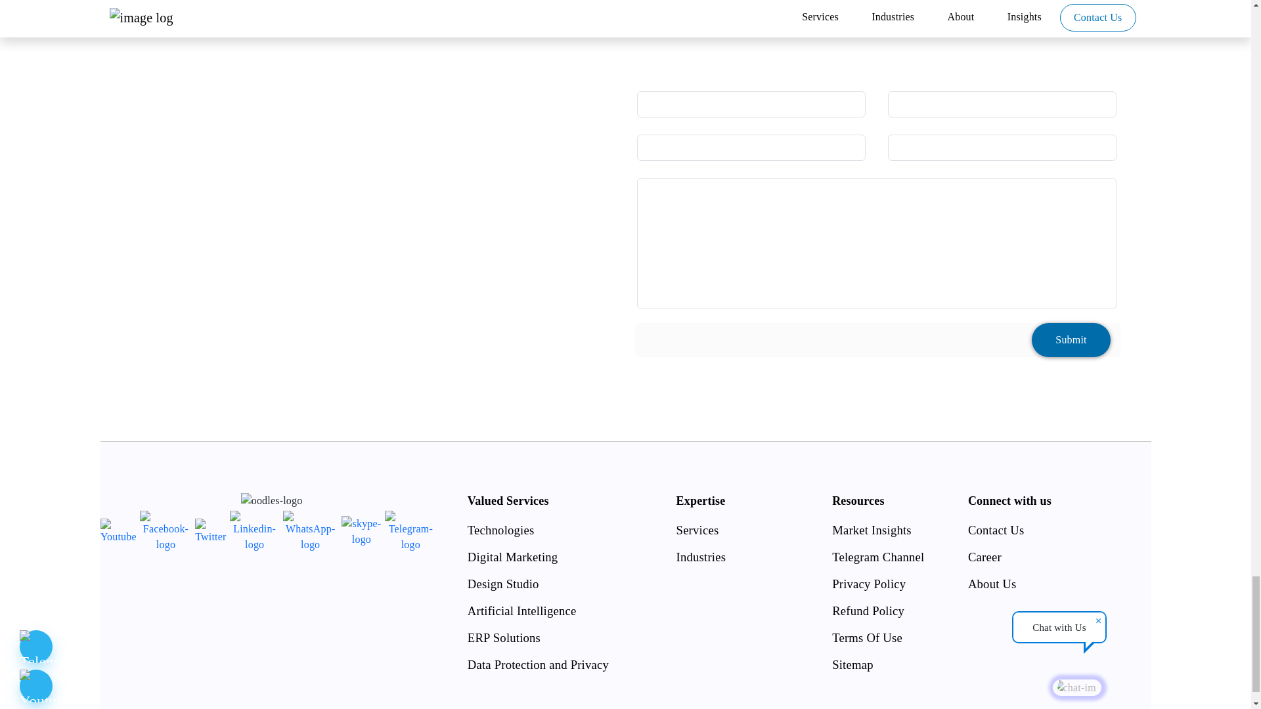  What do you see at coordinates (410, 532) in the screenshot?
I see `Telegram` at bounding box center [410, 532].